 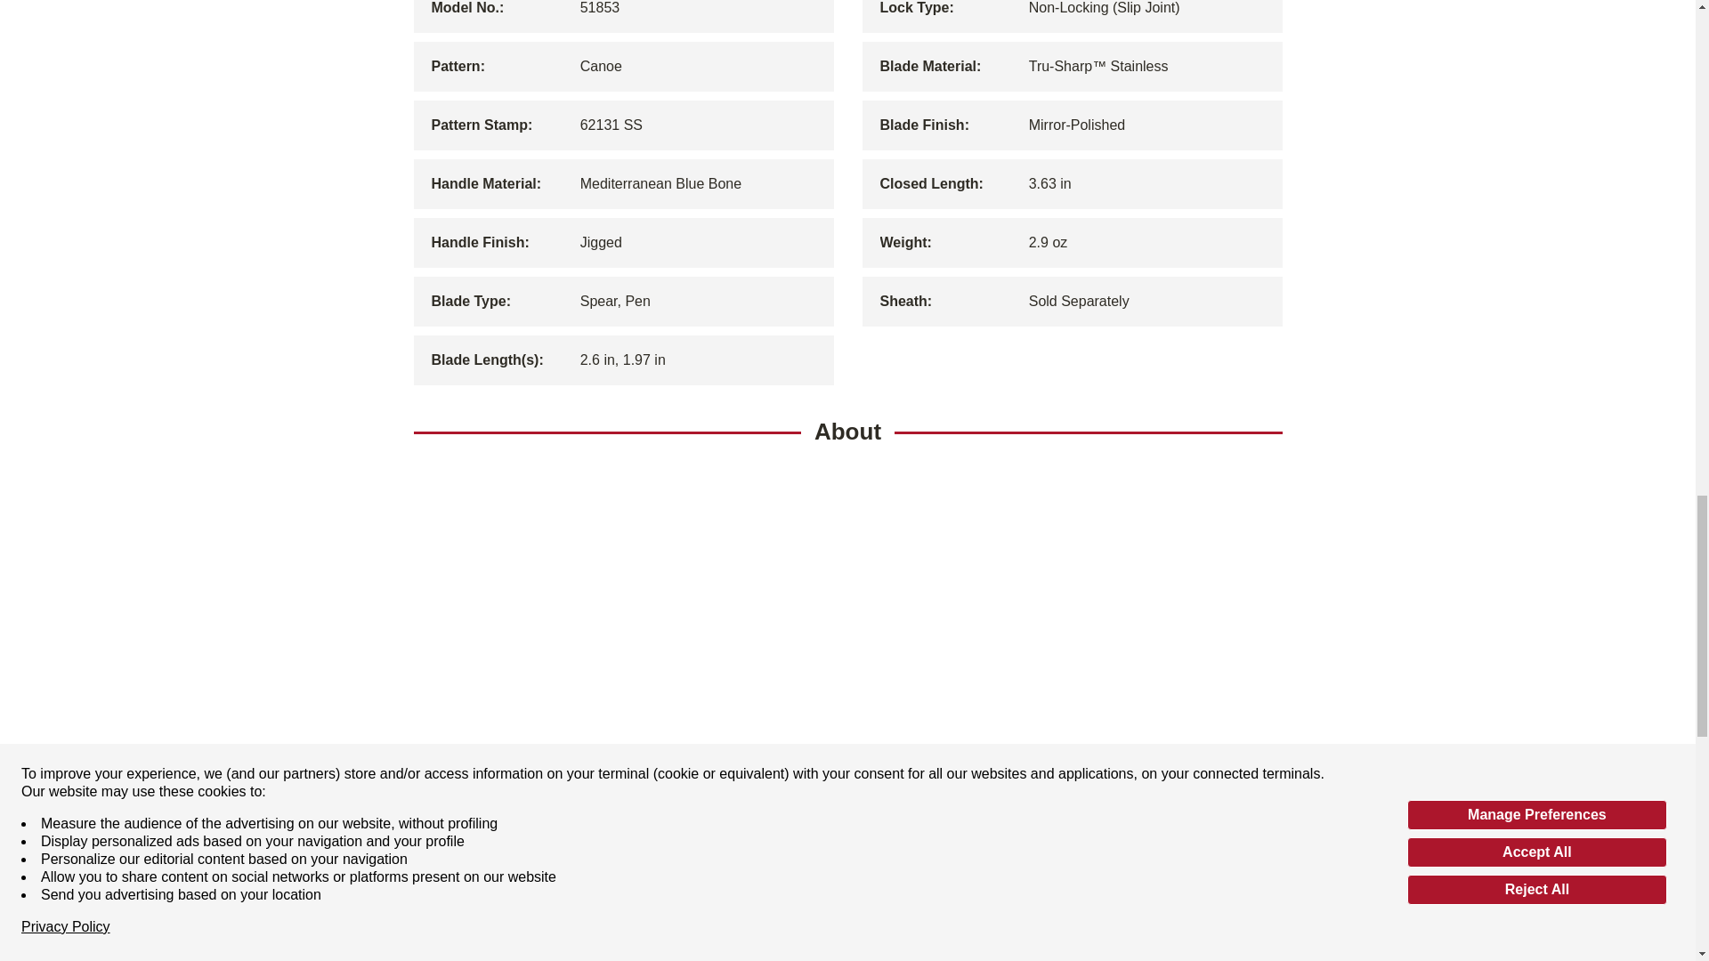 What do you see at coordinates (701, 184) in the screenshot?
I see `Mediterranean Blue Bone` at bounding box center [701, 184].